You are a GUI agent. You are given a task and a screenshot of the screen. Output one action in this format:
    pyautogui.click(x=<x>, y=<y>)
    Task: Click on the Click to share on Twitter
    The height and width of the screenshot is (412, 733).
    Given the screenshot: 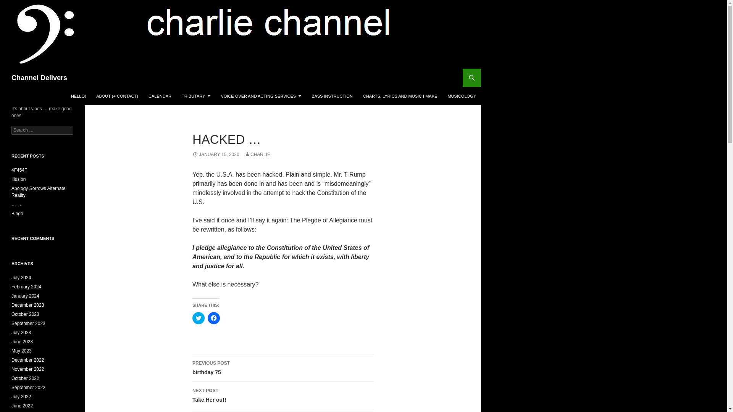 What is the action you would take?
    pyautogui.click(x=283, y=368)
    